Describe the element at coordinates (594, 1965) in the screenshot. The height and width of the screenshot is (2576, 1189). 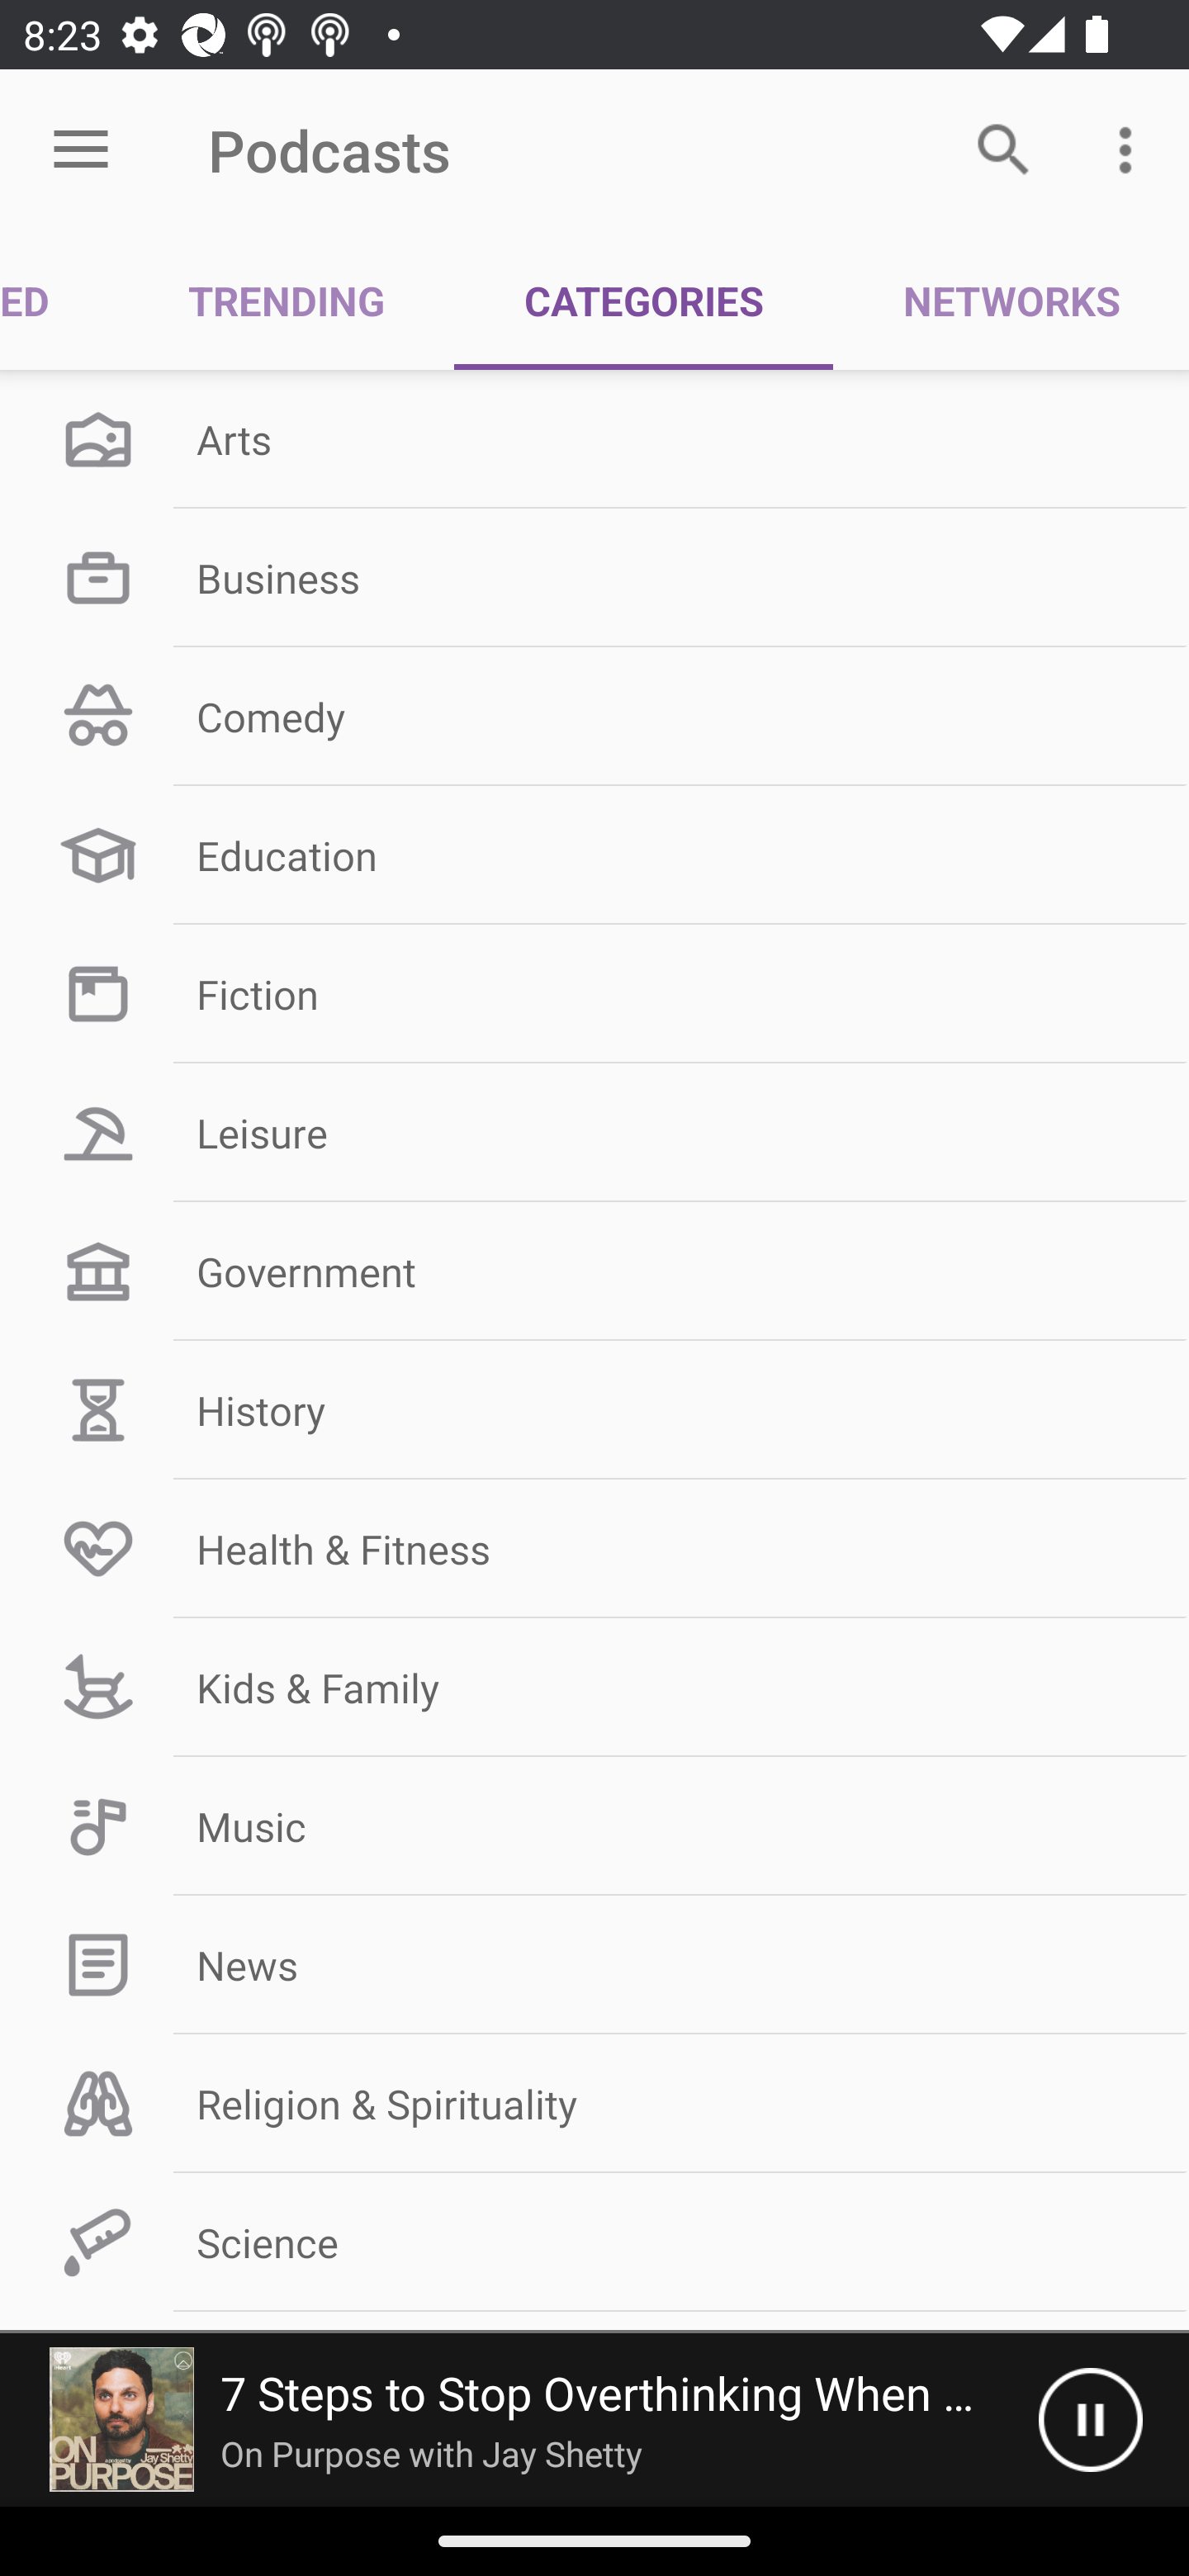
I see `News` at that location.